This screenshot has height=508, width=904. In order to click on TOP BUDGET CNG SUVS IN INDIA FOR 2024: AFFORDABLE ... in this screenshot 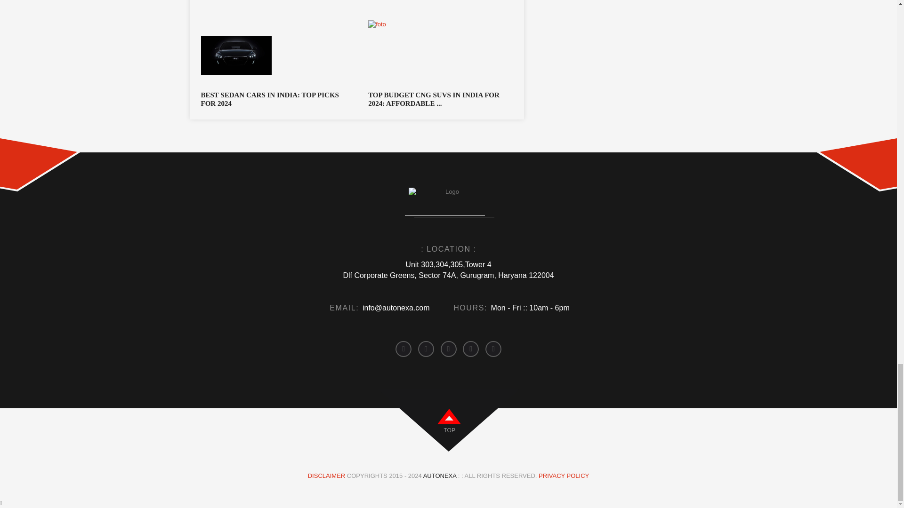, I will do `click(440, 99)`.